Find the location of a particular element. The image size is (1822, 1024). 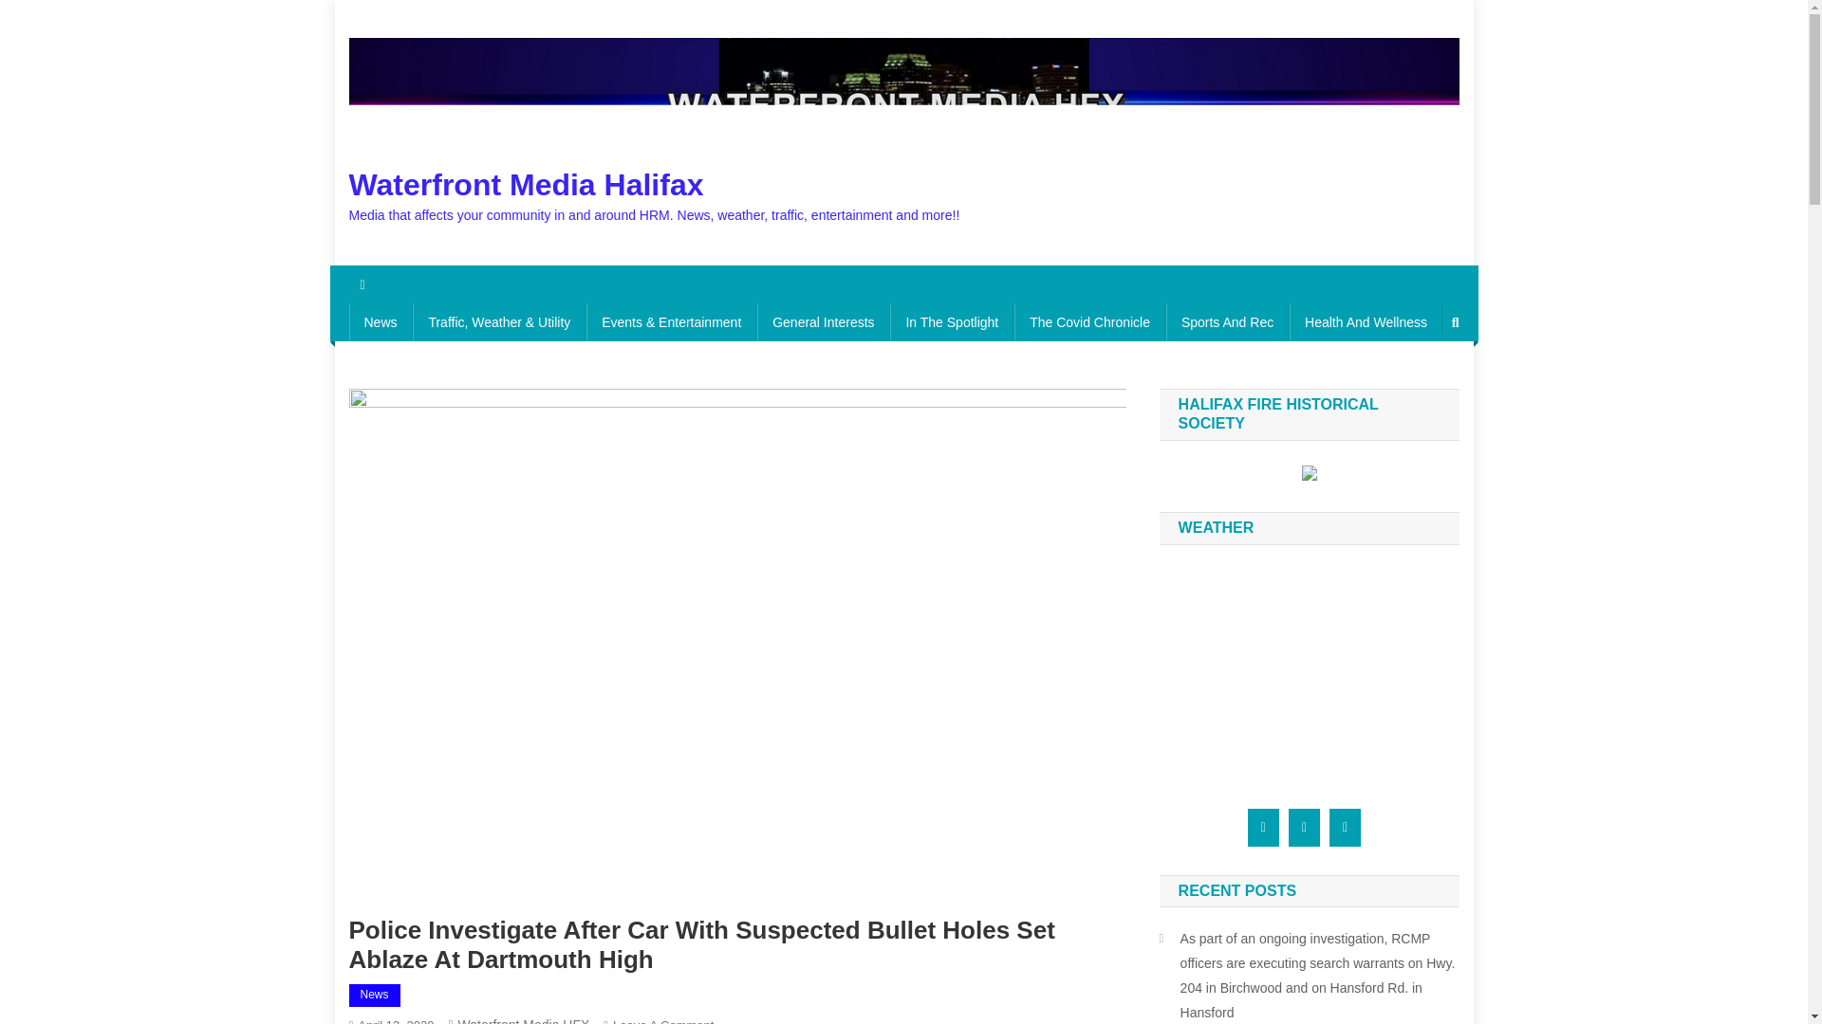

The Covid Chronicle is located at coordinates (1089, 321).